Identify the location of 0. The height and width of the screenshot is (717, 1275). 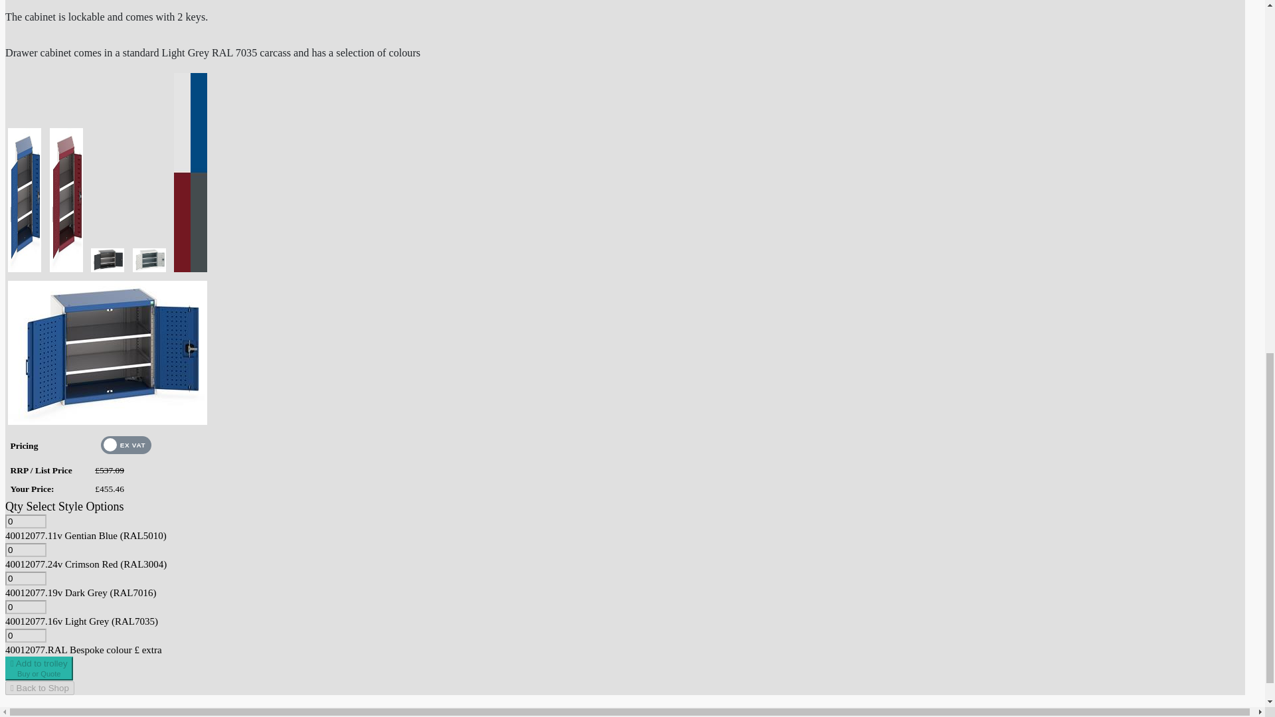
(25, 578).